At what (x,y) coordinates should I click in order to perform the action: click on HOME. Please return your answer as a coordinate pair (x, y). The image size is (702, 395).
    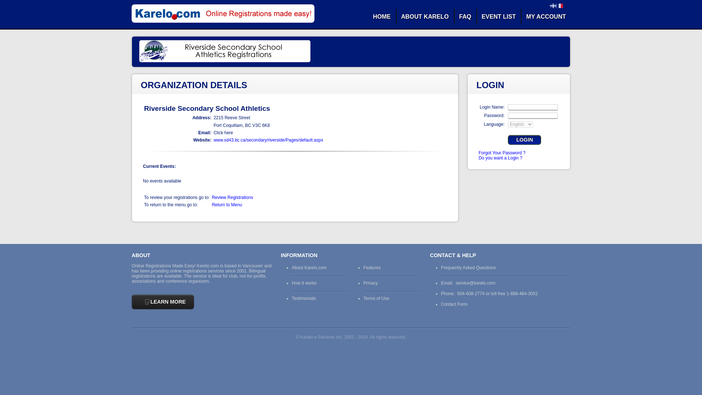
    Looking at the image, I should click on (382, 16).